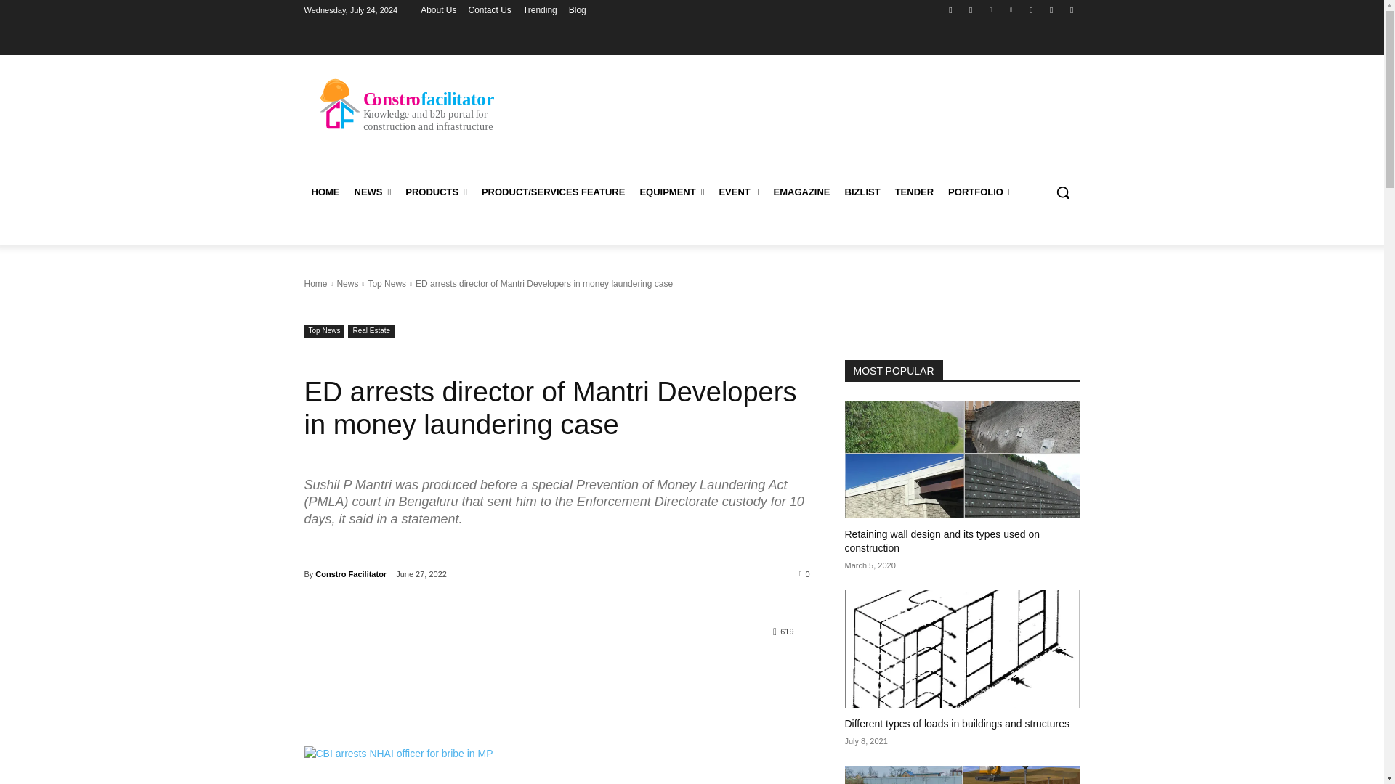  What do you see at coordinates (1071, 9) in the screenshot?
I see `Youtube` at bounding box center [1071, 9].